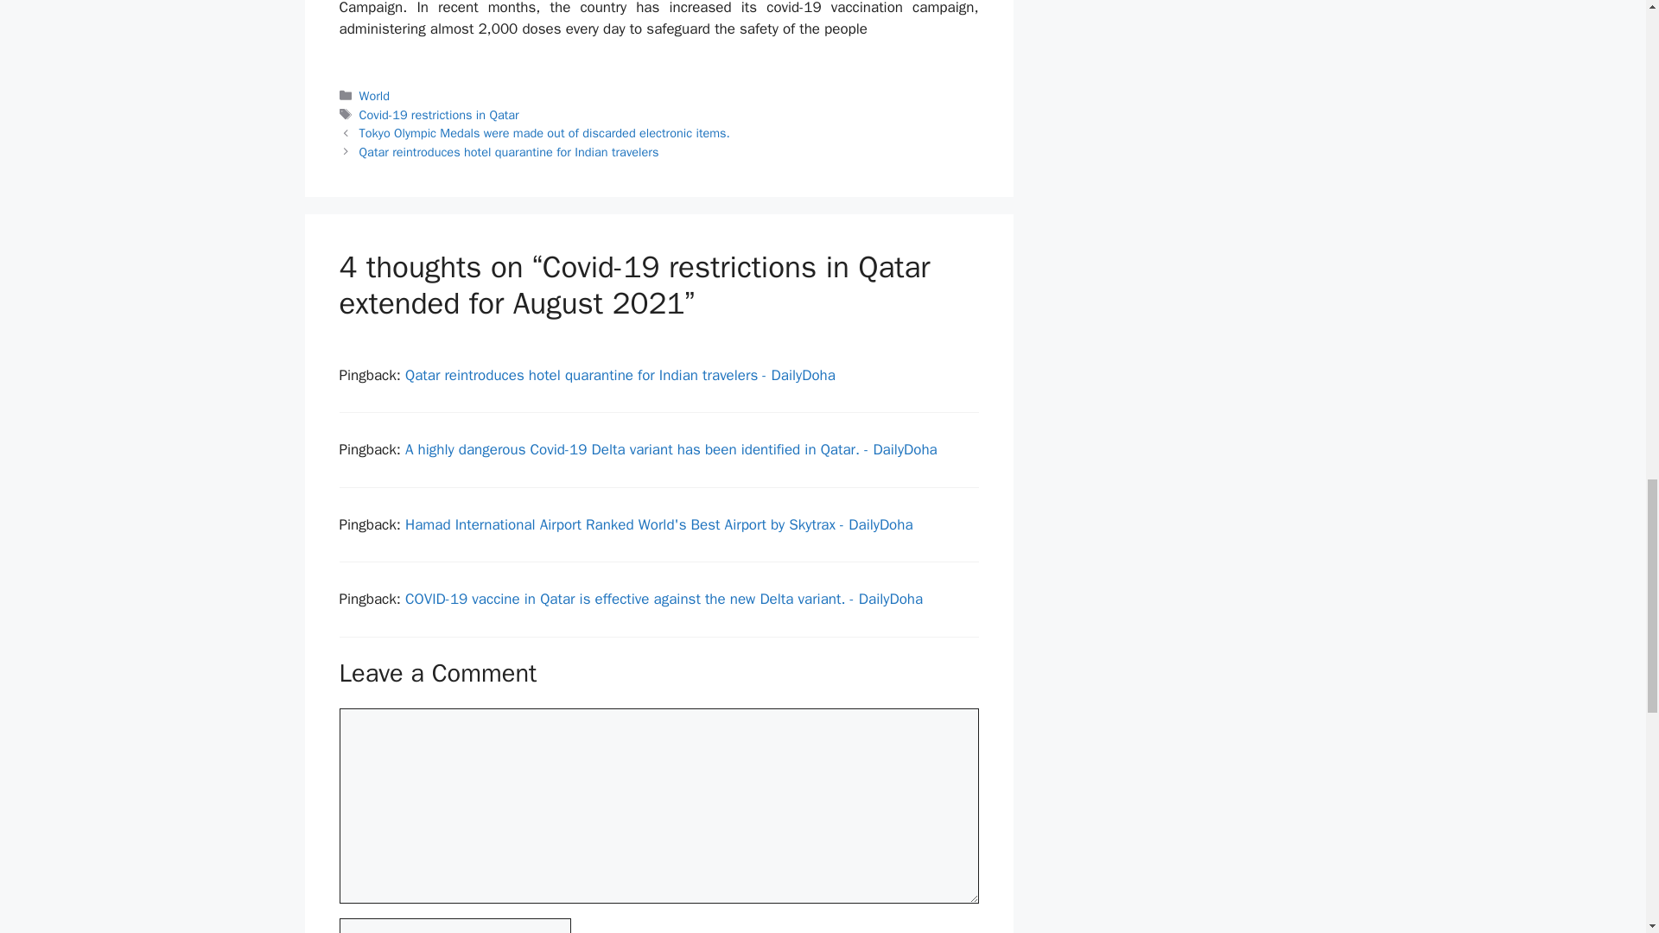 Image resolution: width=1659 pixels, height=933 pixels. What do you see at coordinates (509, 152) in the screenshot?
I see `Qatar reintroduces hotel quarantine for Indian travelers` at bounding box center [509, 152].